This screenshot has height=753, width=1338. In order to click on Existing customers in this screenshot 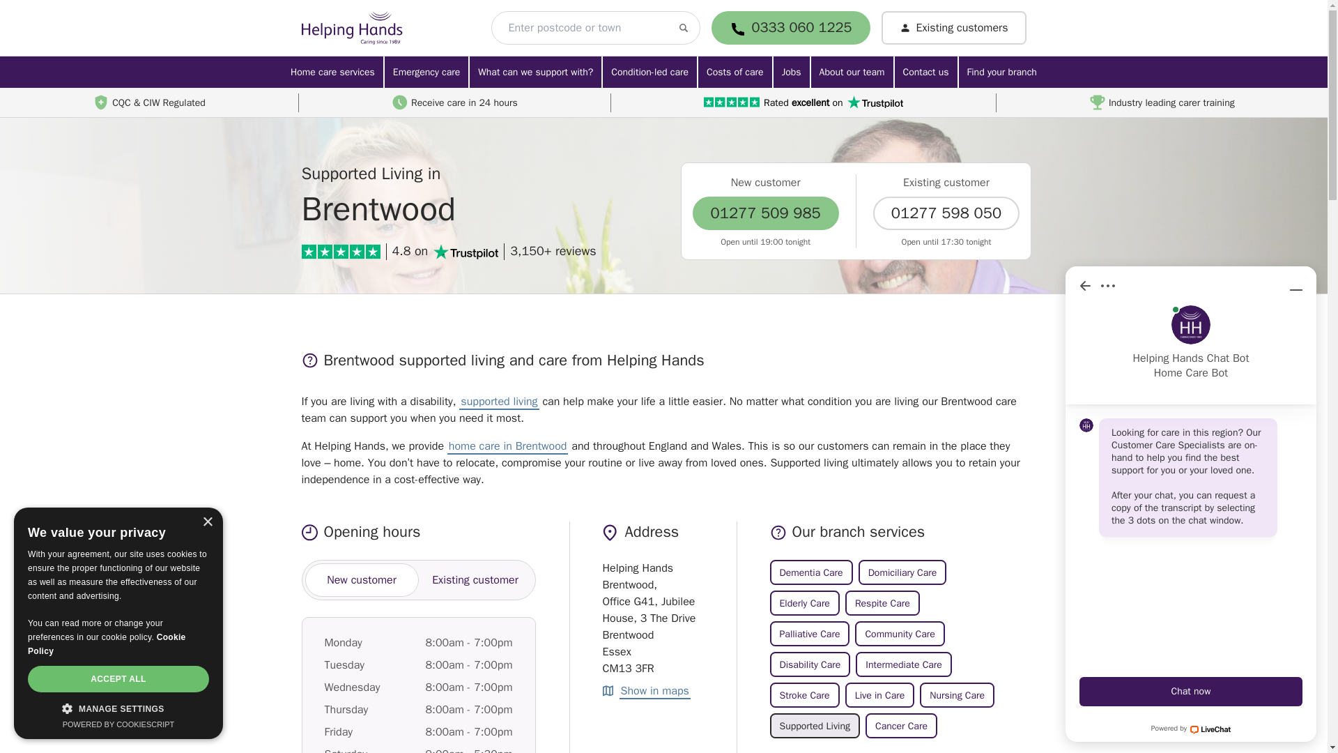, I will do `click(953, 28)`.